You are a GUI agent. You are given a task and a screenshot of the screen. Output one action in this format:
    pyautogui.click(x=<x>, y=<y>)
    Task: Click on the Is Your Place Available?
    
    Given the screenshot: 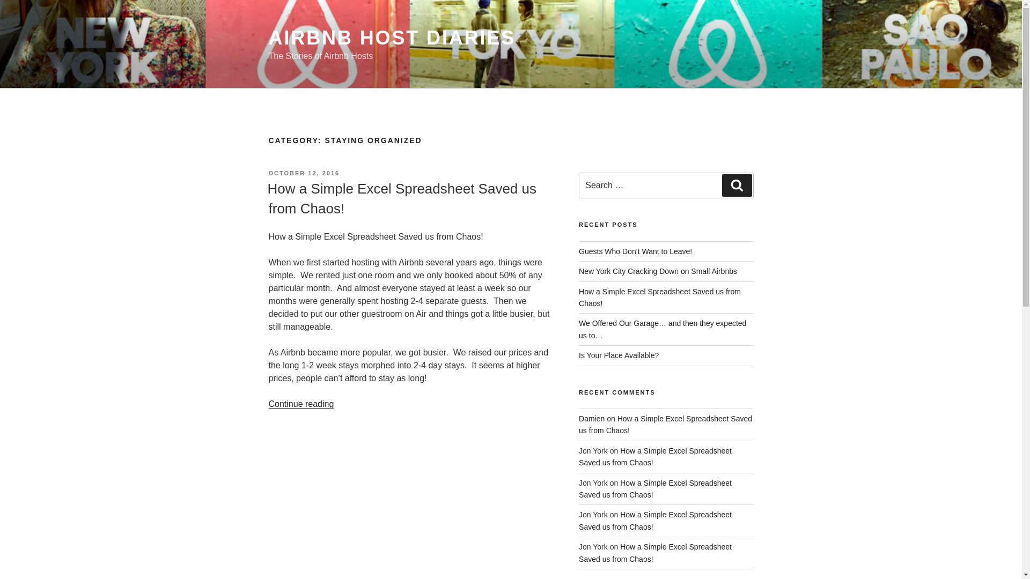 What is the action you would take?
    pyautogui.click(x=619, y=355)
    